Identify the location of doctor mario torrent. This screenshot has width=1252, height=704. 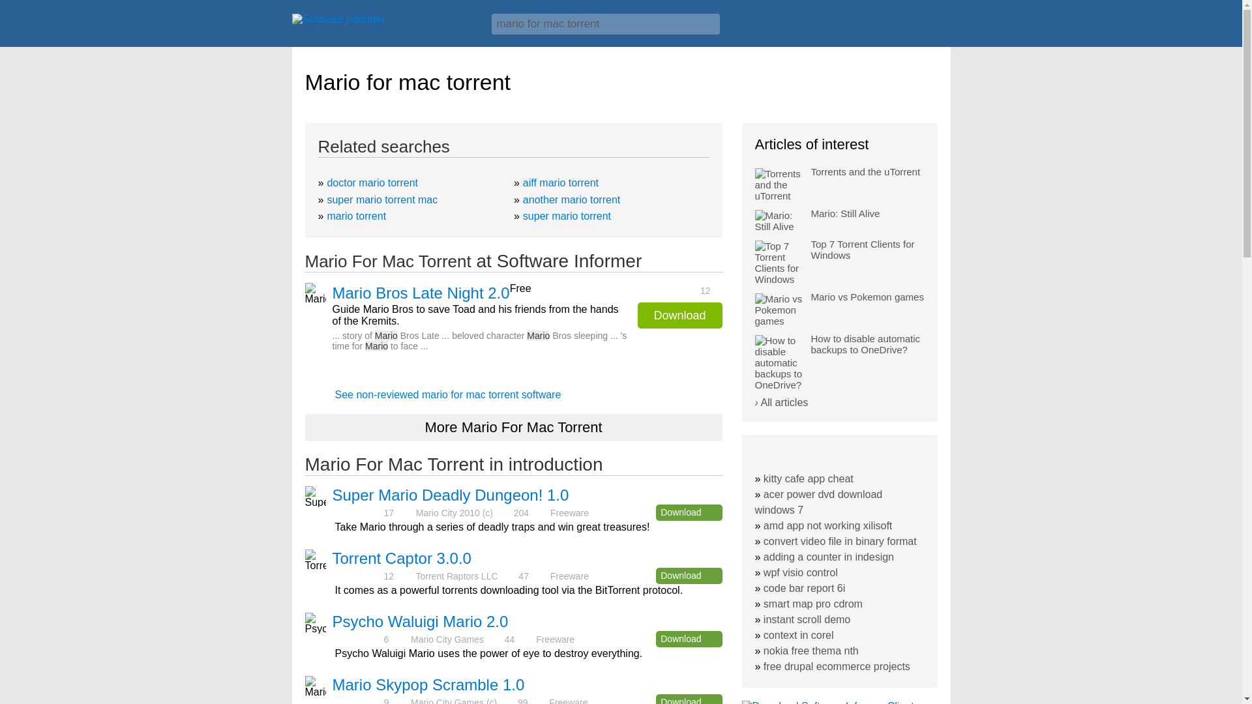
(372, 183).